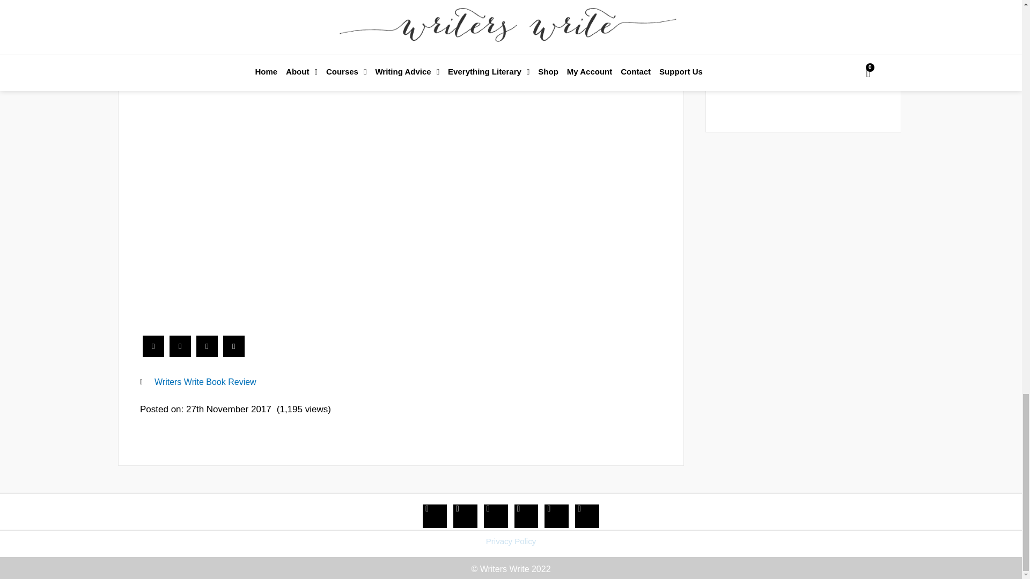  Describe the element at coordinates (207, 354) in the screenshot. I see `Share to LinkedIn` at that location.